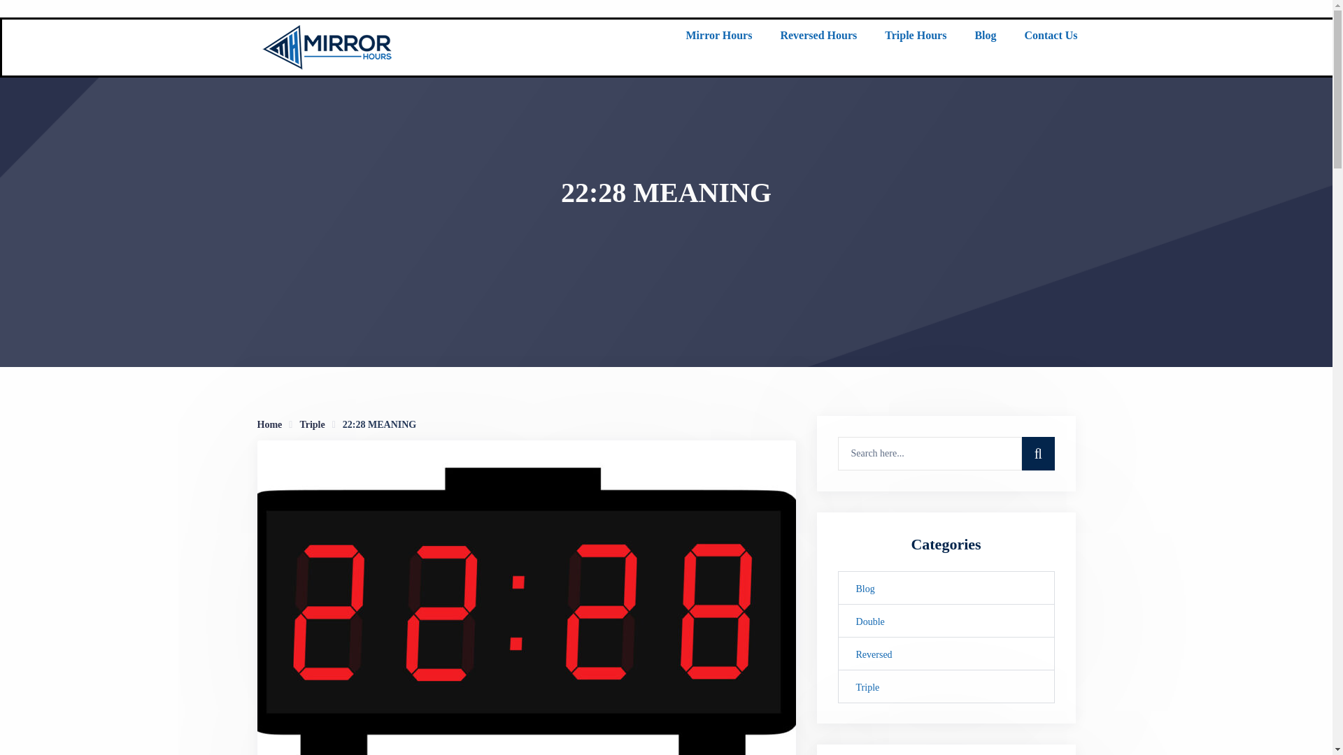  I want to click on Triple Hours, so click(916, 38).